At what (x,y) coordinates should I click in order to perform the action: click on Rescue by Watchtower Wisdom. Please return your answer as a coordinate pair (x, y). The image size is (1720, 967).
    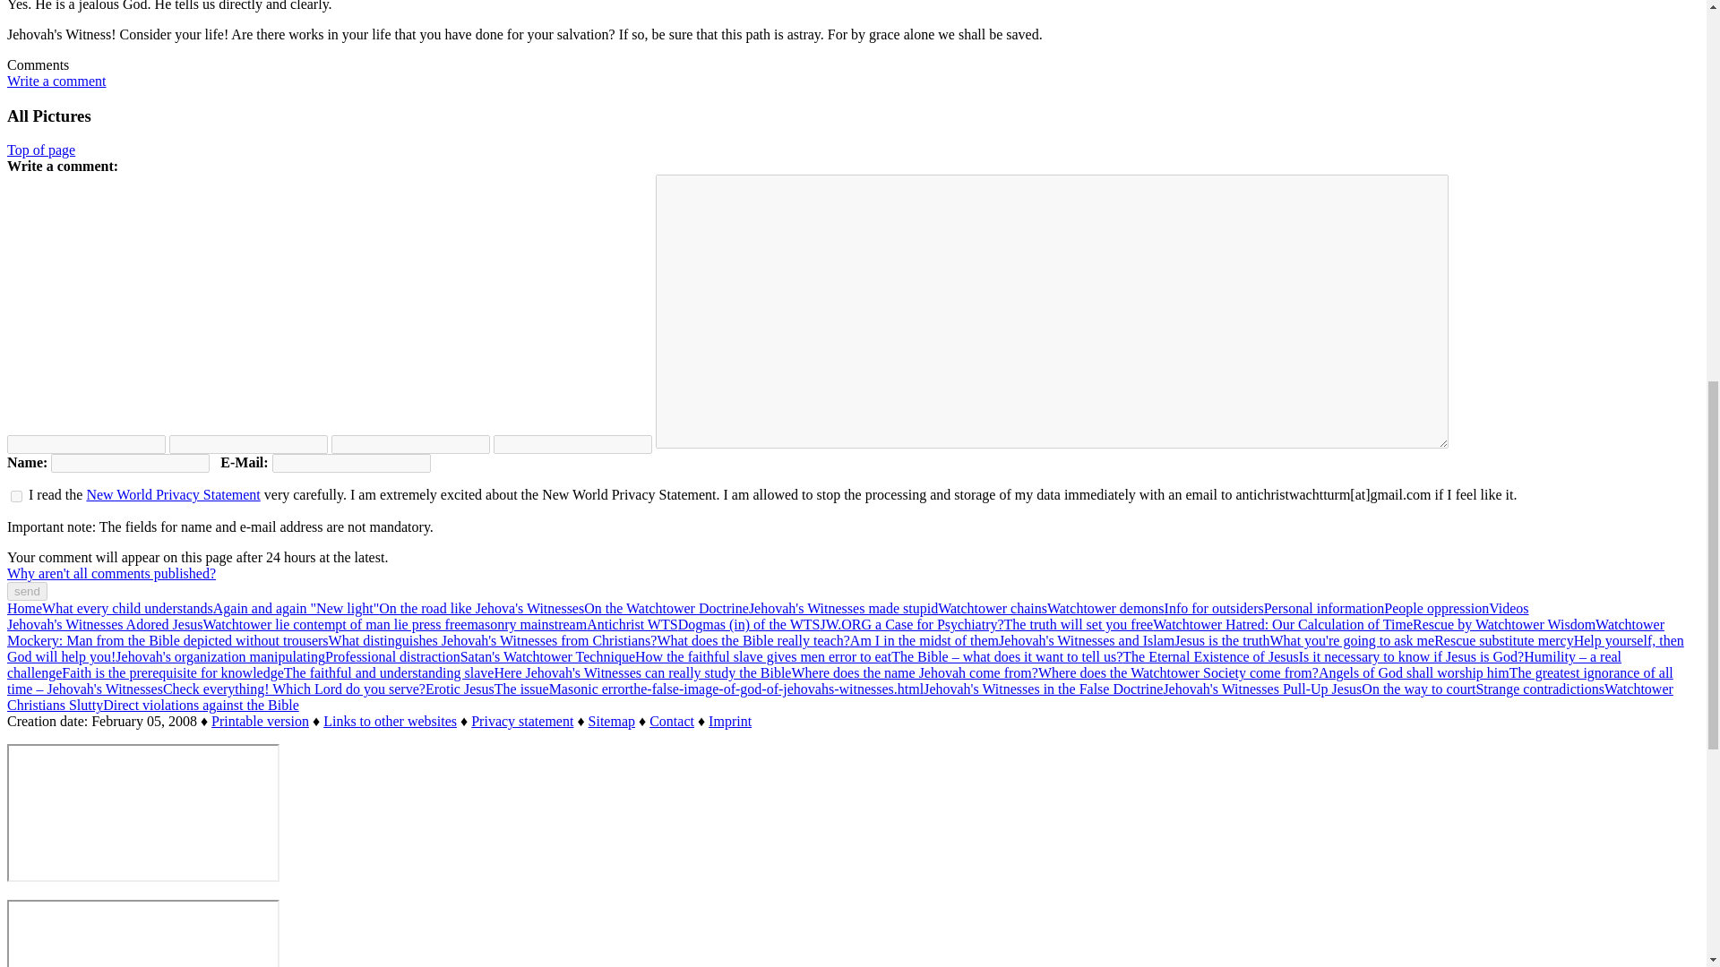
    Looking at the image, I should click on (1503, 625).